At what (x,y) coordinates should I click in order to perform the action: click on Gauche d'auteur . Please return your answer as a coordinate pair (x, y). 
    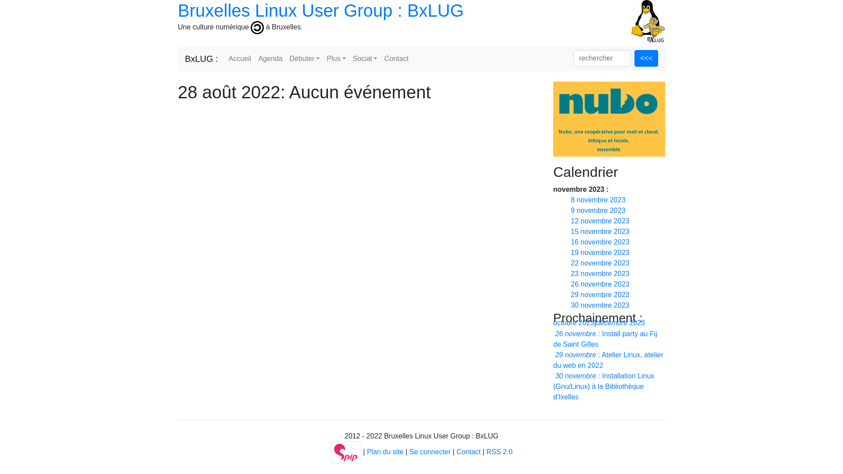
    Looking at the image, I should click on (257, 27).